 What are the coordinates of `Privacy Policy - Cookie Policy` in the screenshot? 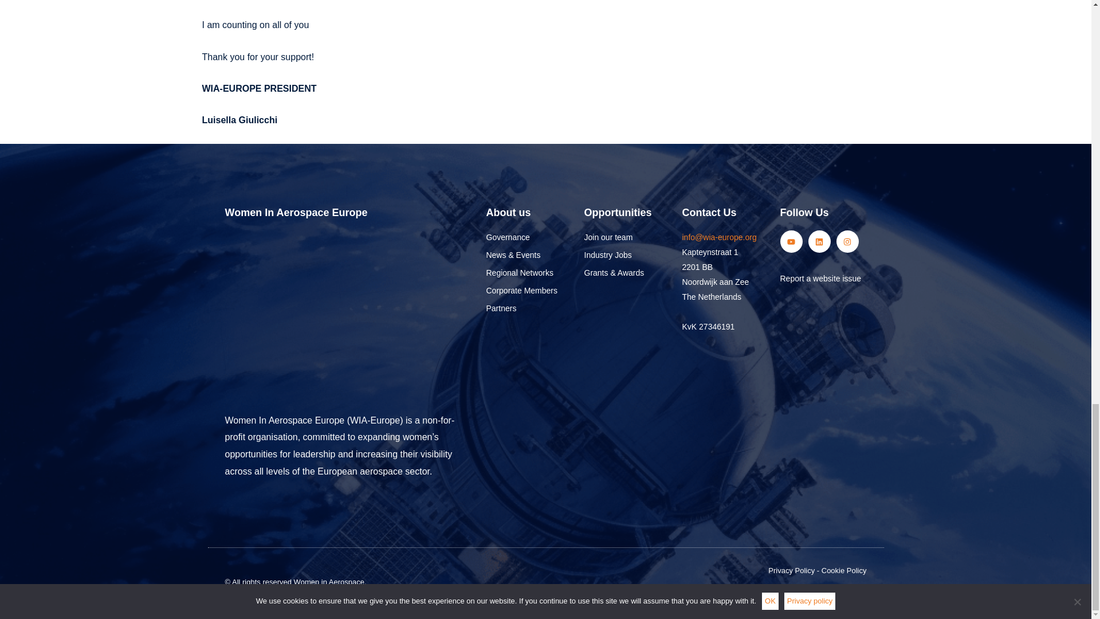 It's located at (823, 213).